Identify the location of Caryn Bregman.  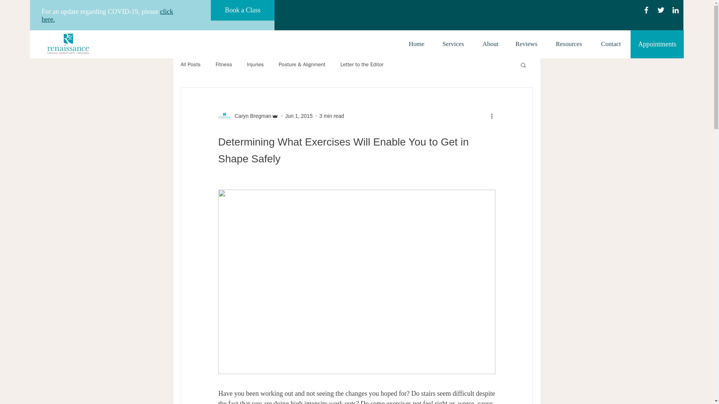
(250, 116).